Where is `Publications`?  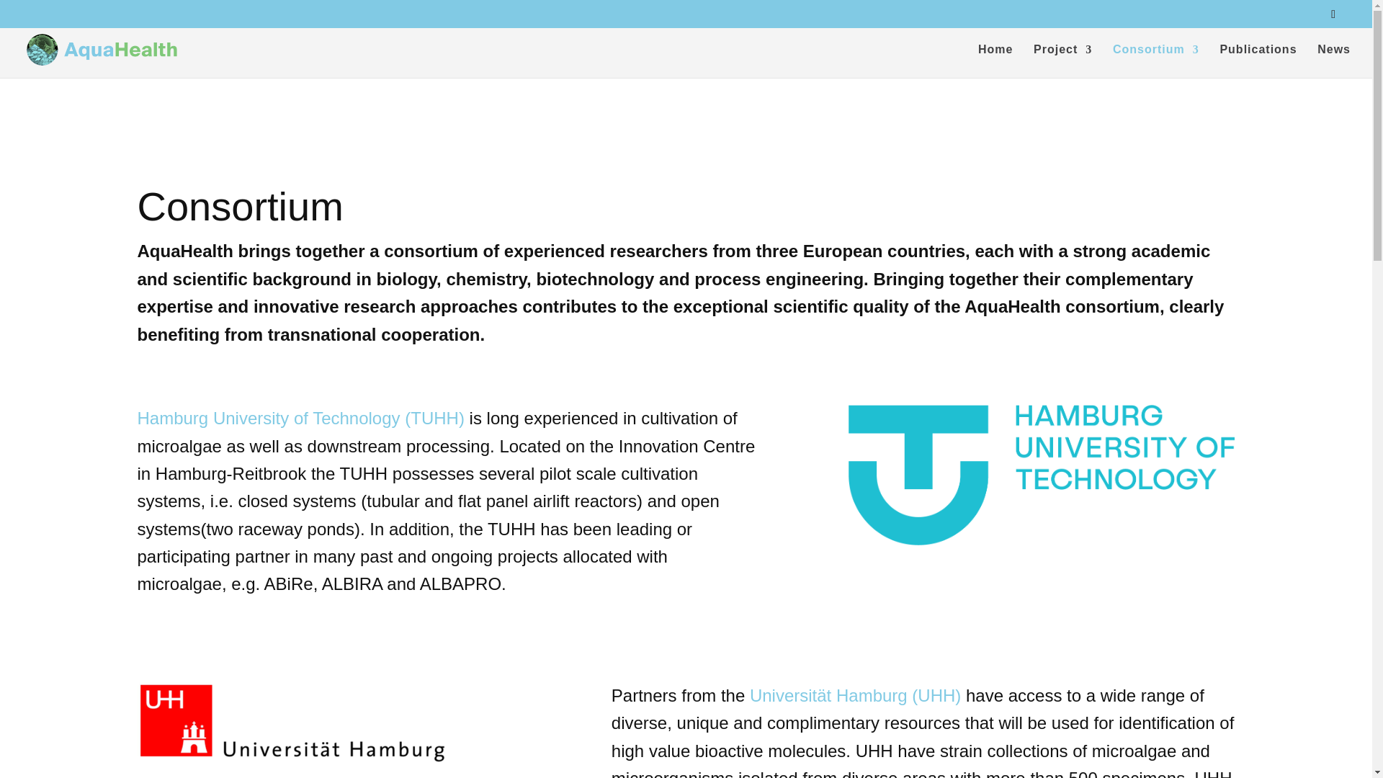
Publications is located at coordinates (1258, 61).